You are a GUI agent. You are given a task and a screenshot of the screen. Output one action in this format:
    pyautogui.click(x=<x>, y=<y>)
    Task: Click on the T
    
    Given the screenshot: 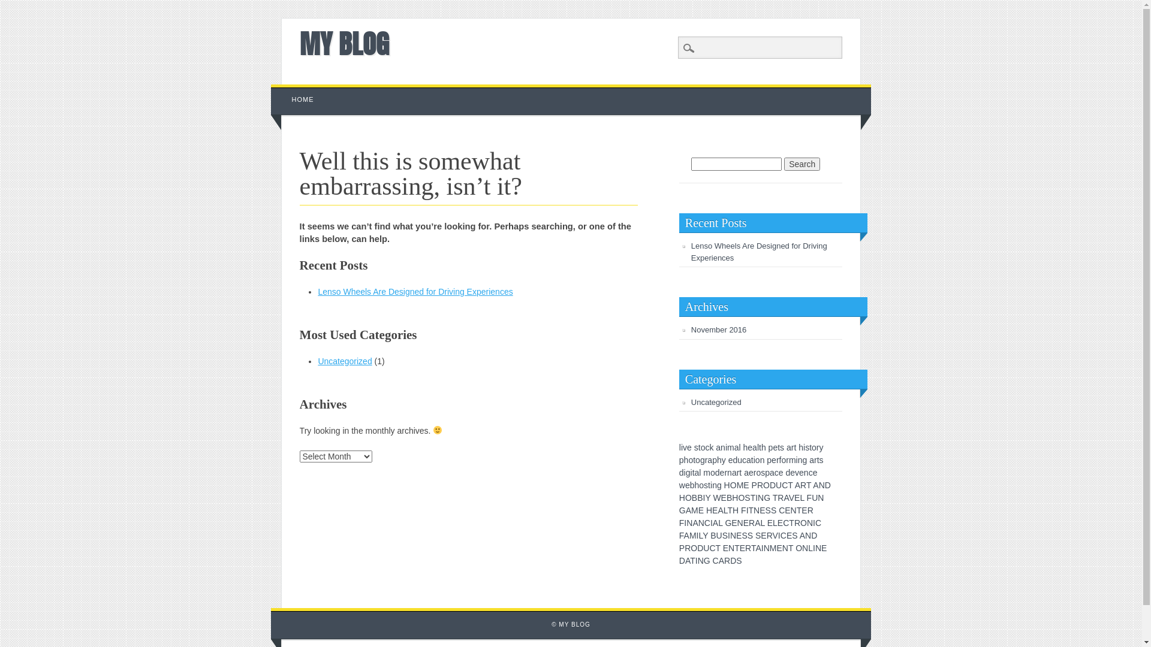 What is the action you would take?
    pyautogui.click(x=752, y=510)
    